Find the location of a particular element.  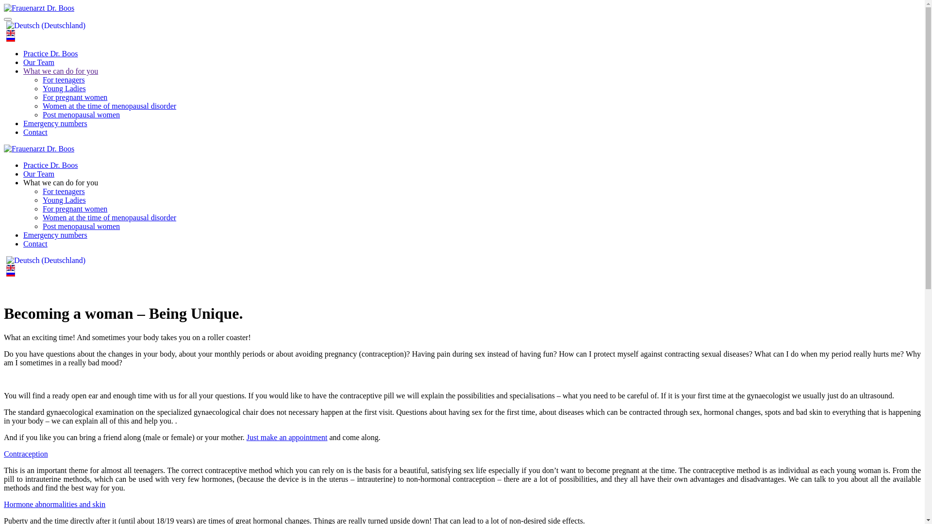

Emergency numbers is located at coordinates (55, 235).